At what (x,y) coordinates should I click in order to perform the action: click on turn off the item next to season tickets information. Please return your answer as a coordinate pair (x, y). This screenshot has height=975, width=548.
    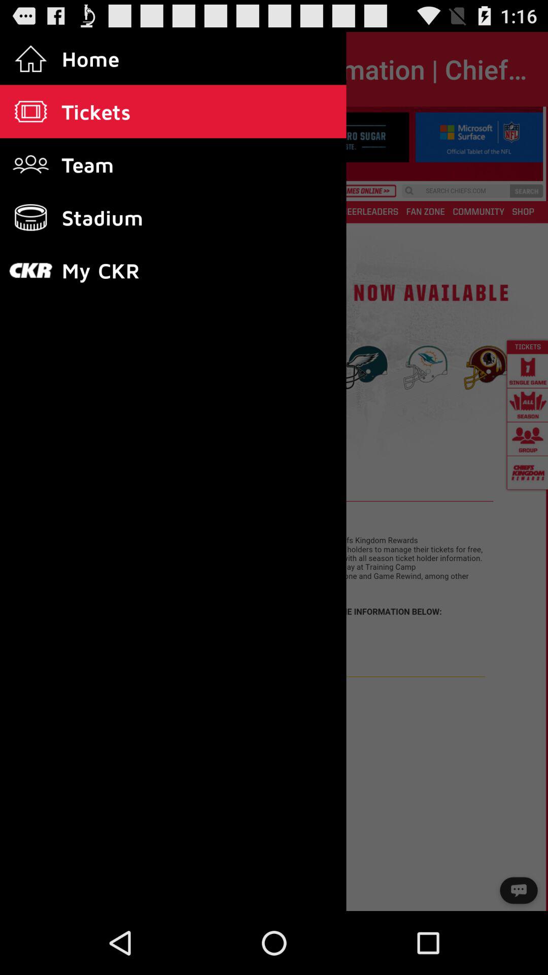
    Looking at the image, I should click on (37, 69).